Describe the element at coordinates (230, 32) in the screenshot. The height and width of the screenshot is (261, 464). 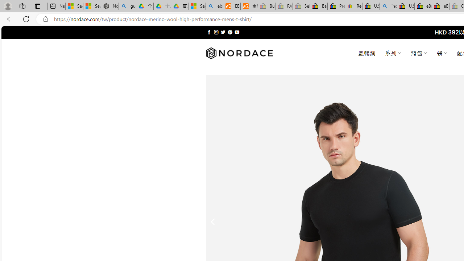
I see `Follow on Pinterest` at that location.